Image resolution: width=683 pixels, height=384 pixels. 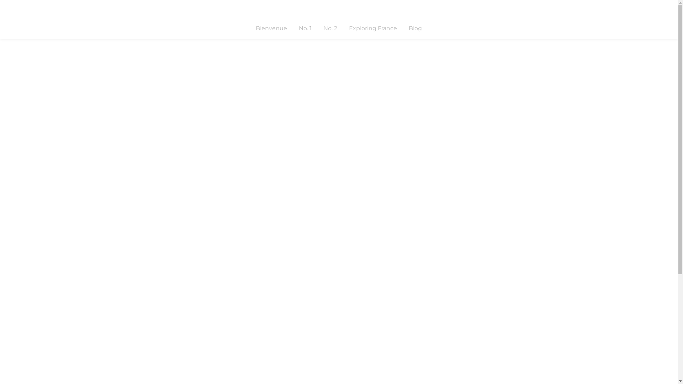 I want to click on No. 1, so click(x=305, y=28).